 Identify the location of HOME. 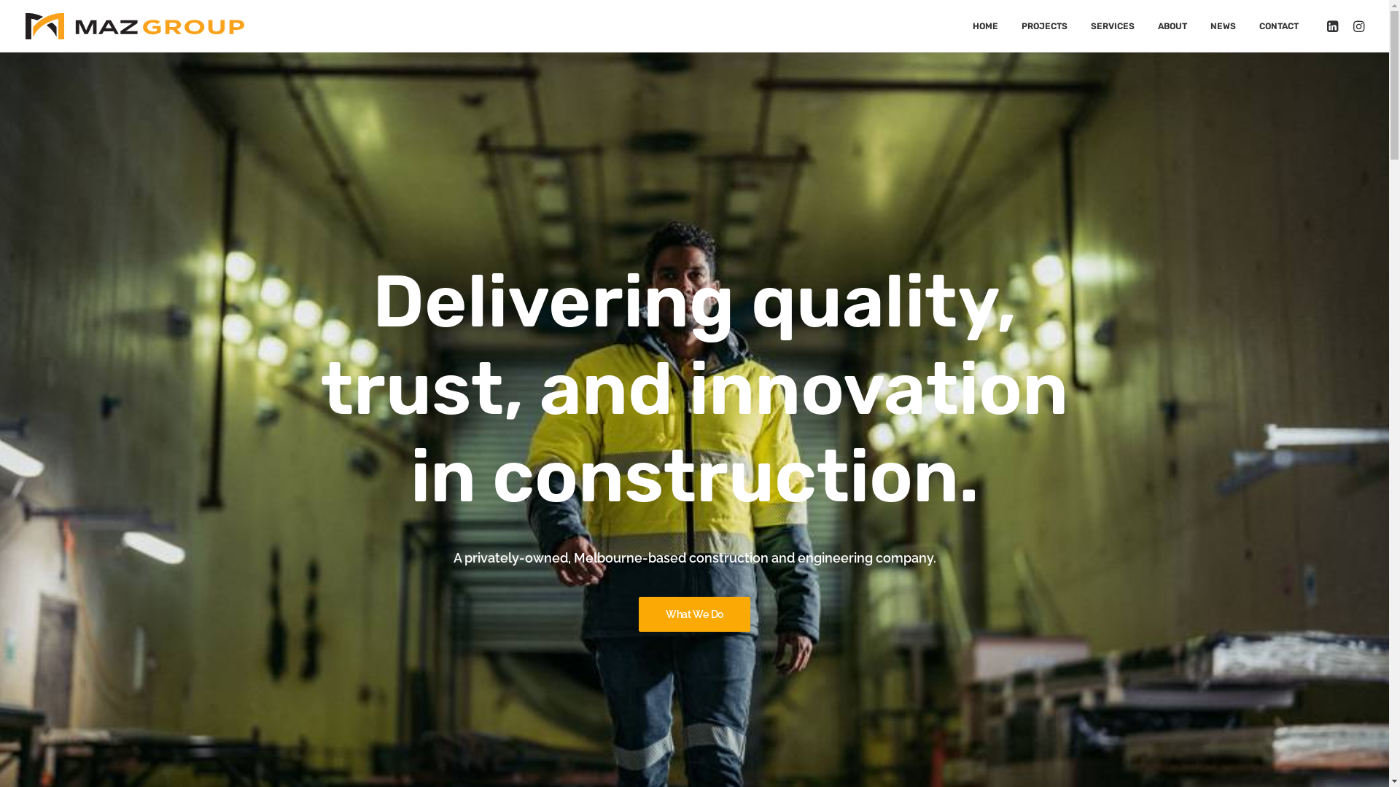
(986, 26).